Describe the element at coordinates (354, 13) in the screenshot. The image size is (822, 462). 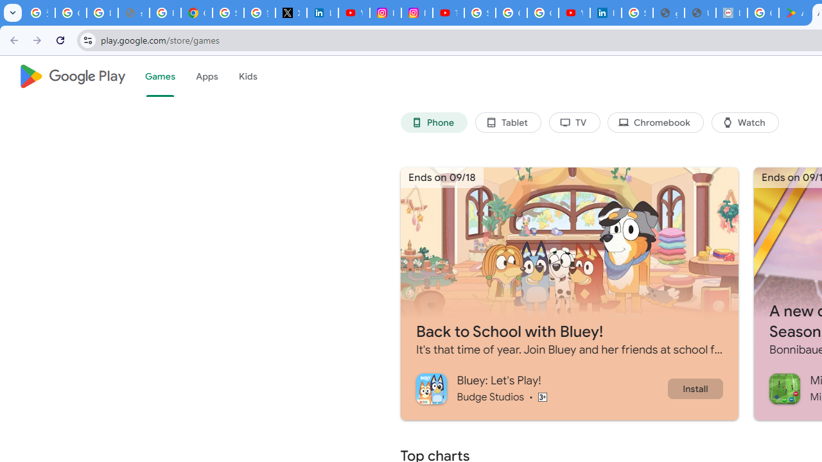
I see `YouTube Content Monetization Policies - How YouTube Works` at that location.